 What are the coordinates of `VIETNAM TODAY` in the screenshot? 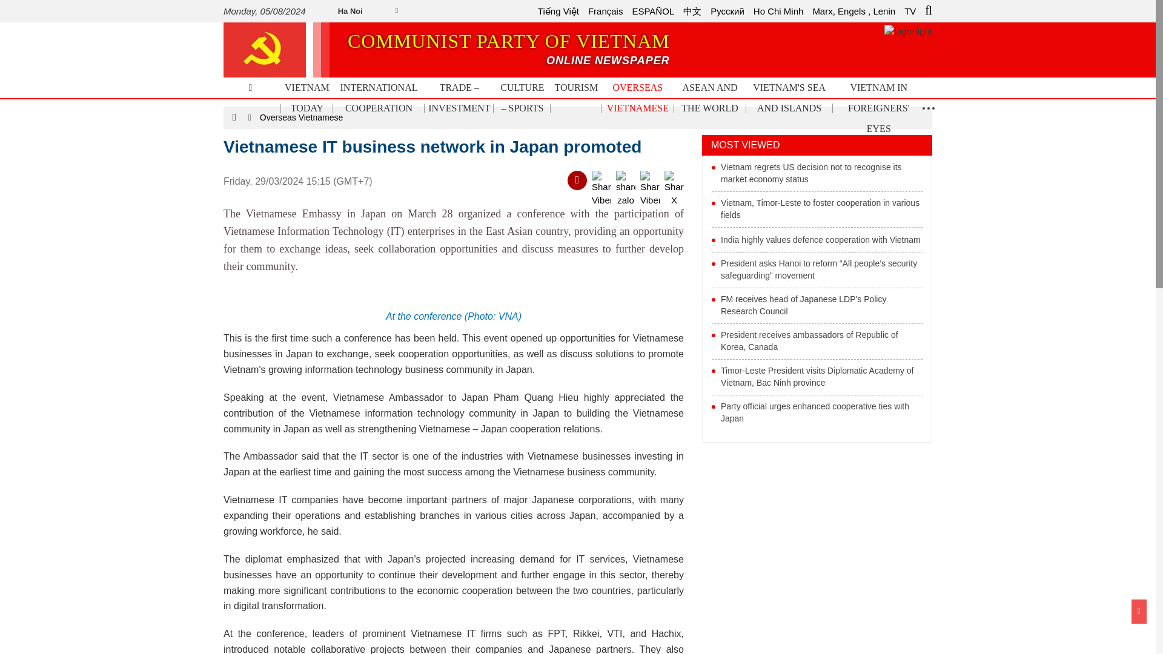 It's located at (306, 98).